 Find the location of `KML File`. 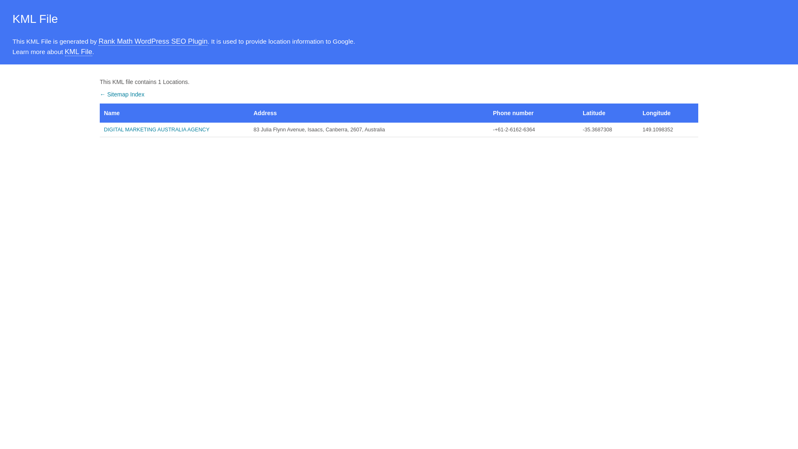

KML File is located at coordinates (79, 52).